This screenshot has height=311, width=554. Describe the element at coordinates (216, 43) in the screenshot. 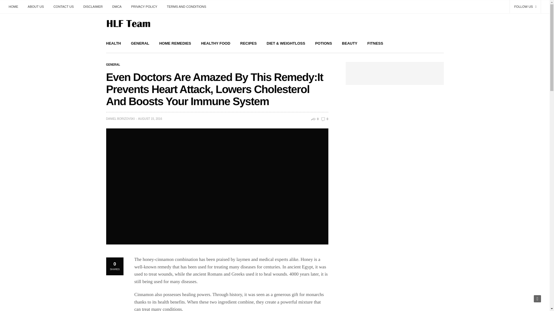

I see `HEALTHY FOOD` at that location.